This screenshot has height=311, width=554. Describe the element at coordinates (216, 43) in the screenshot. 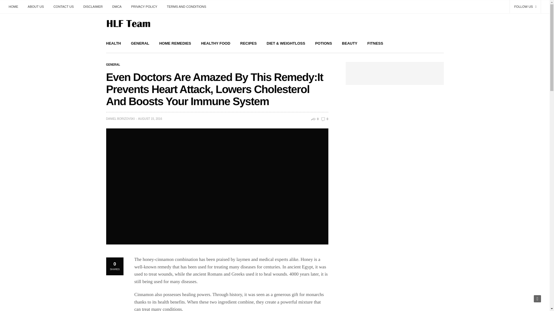

I see `HEALTHY FOOD` at that location.